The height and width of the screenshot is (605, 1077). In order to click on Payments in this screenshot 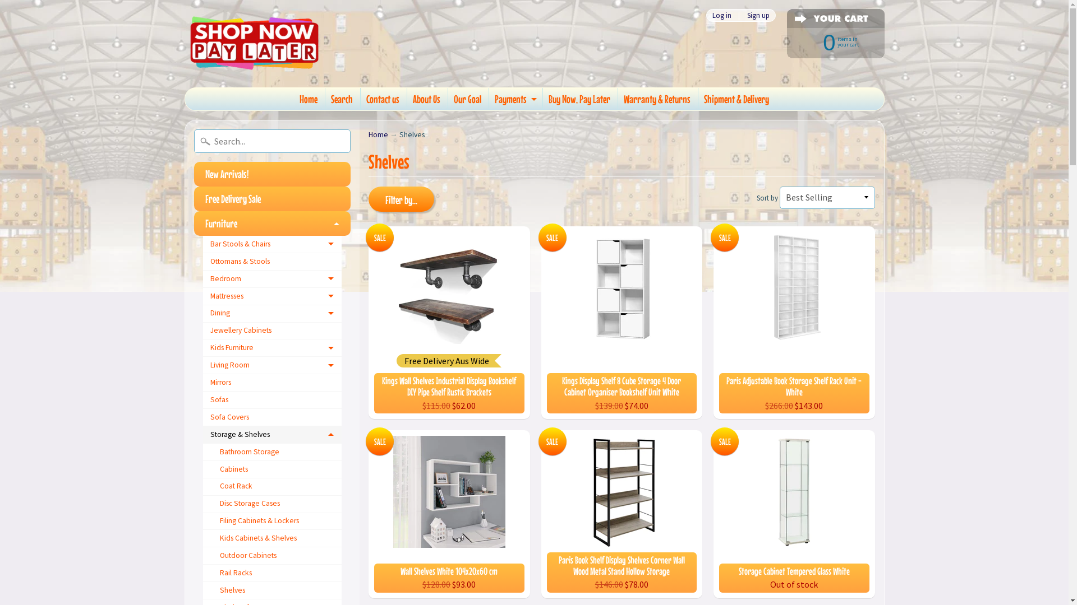, I will do `click(515, 99)`.